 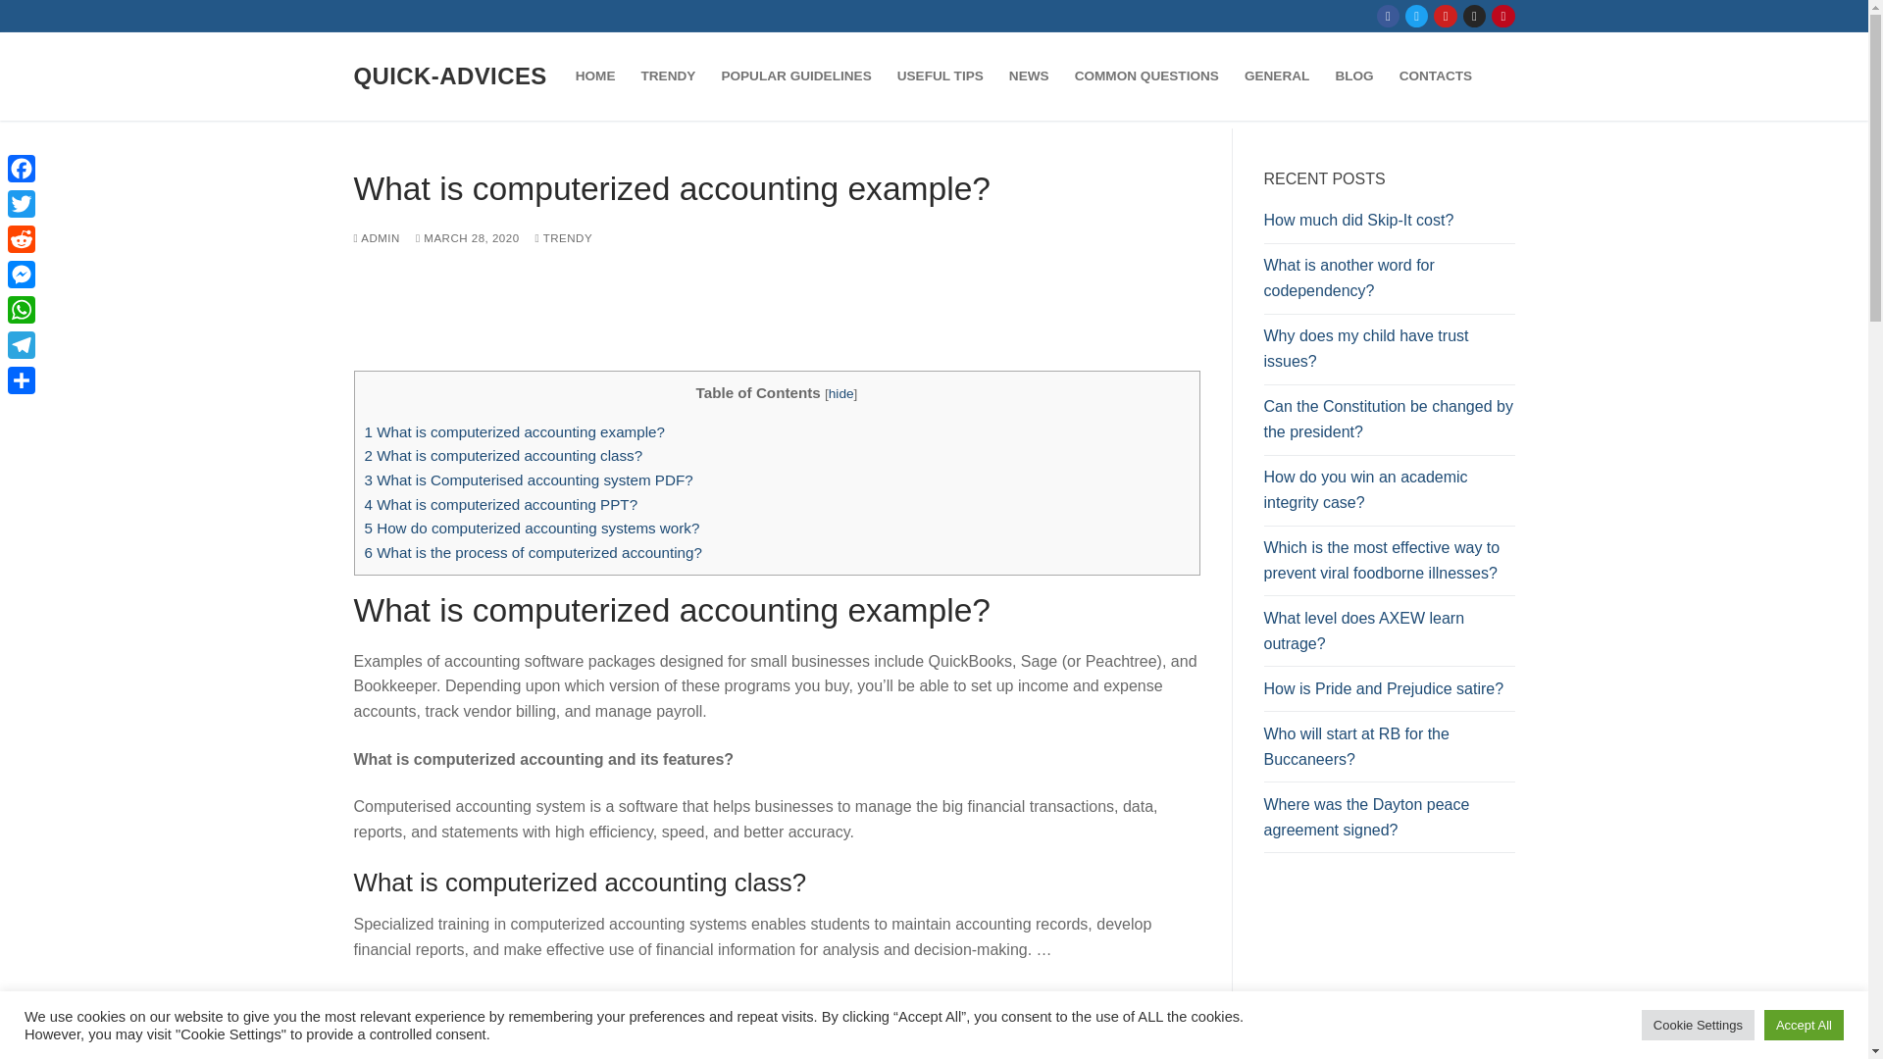 I want to click on Pinterest, so click(x=1502, y=16).